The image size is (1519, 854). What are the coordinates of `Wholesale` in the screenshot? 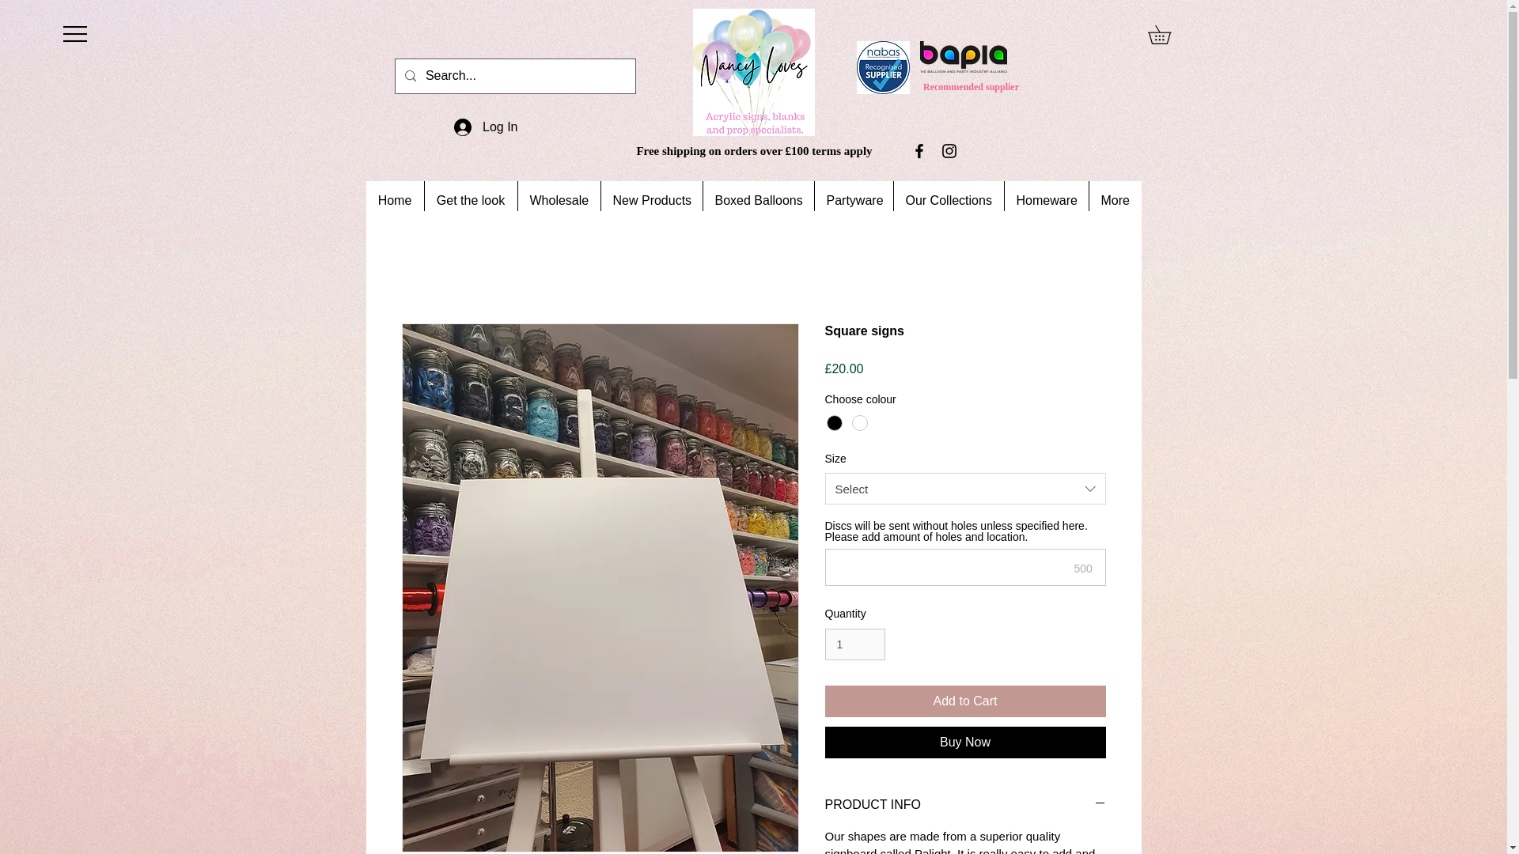 It's located at (559, 200).